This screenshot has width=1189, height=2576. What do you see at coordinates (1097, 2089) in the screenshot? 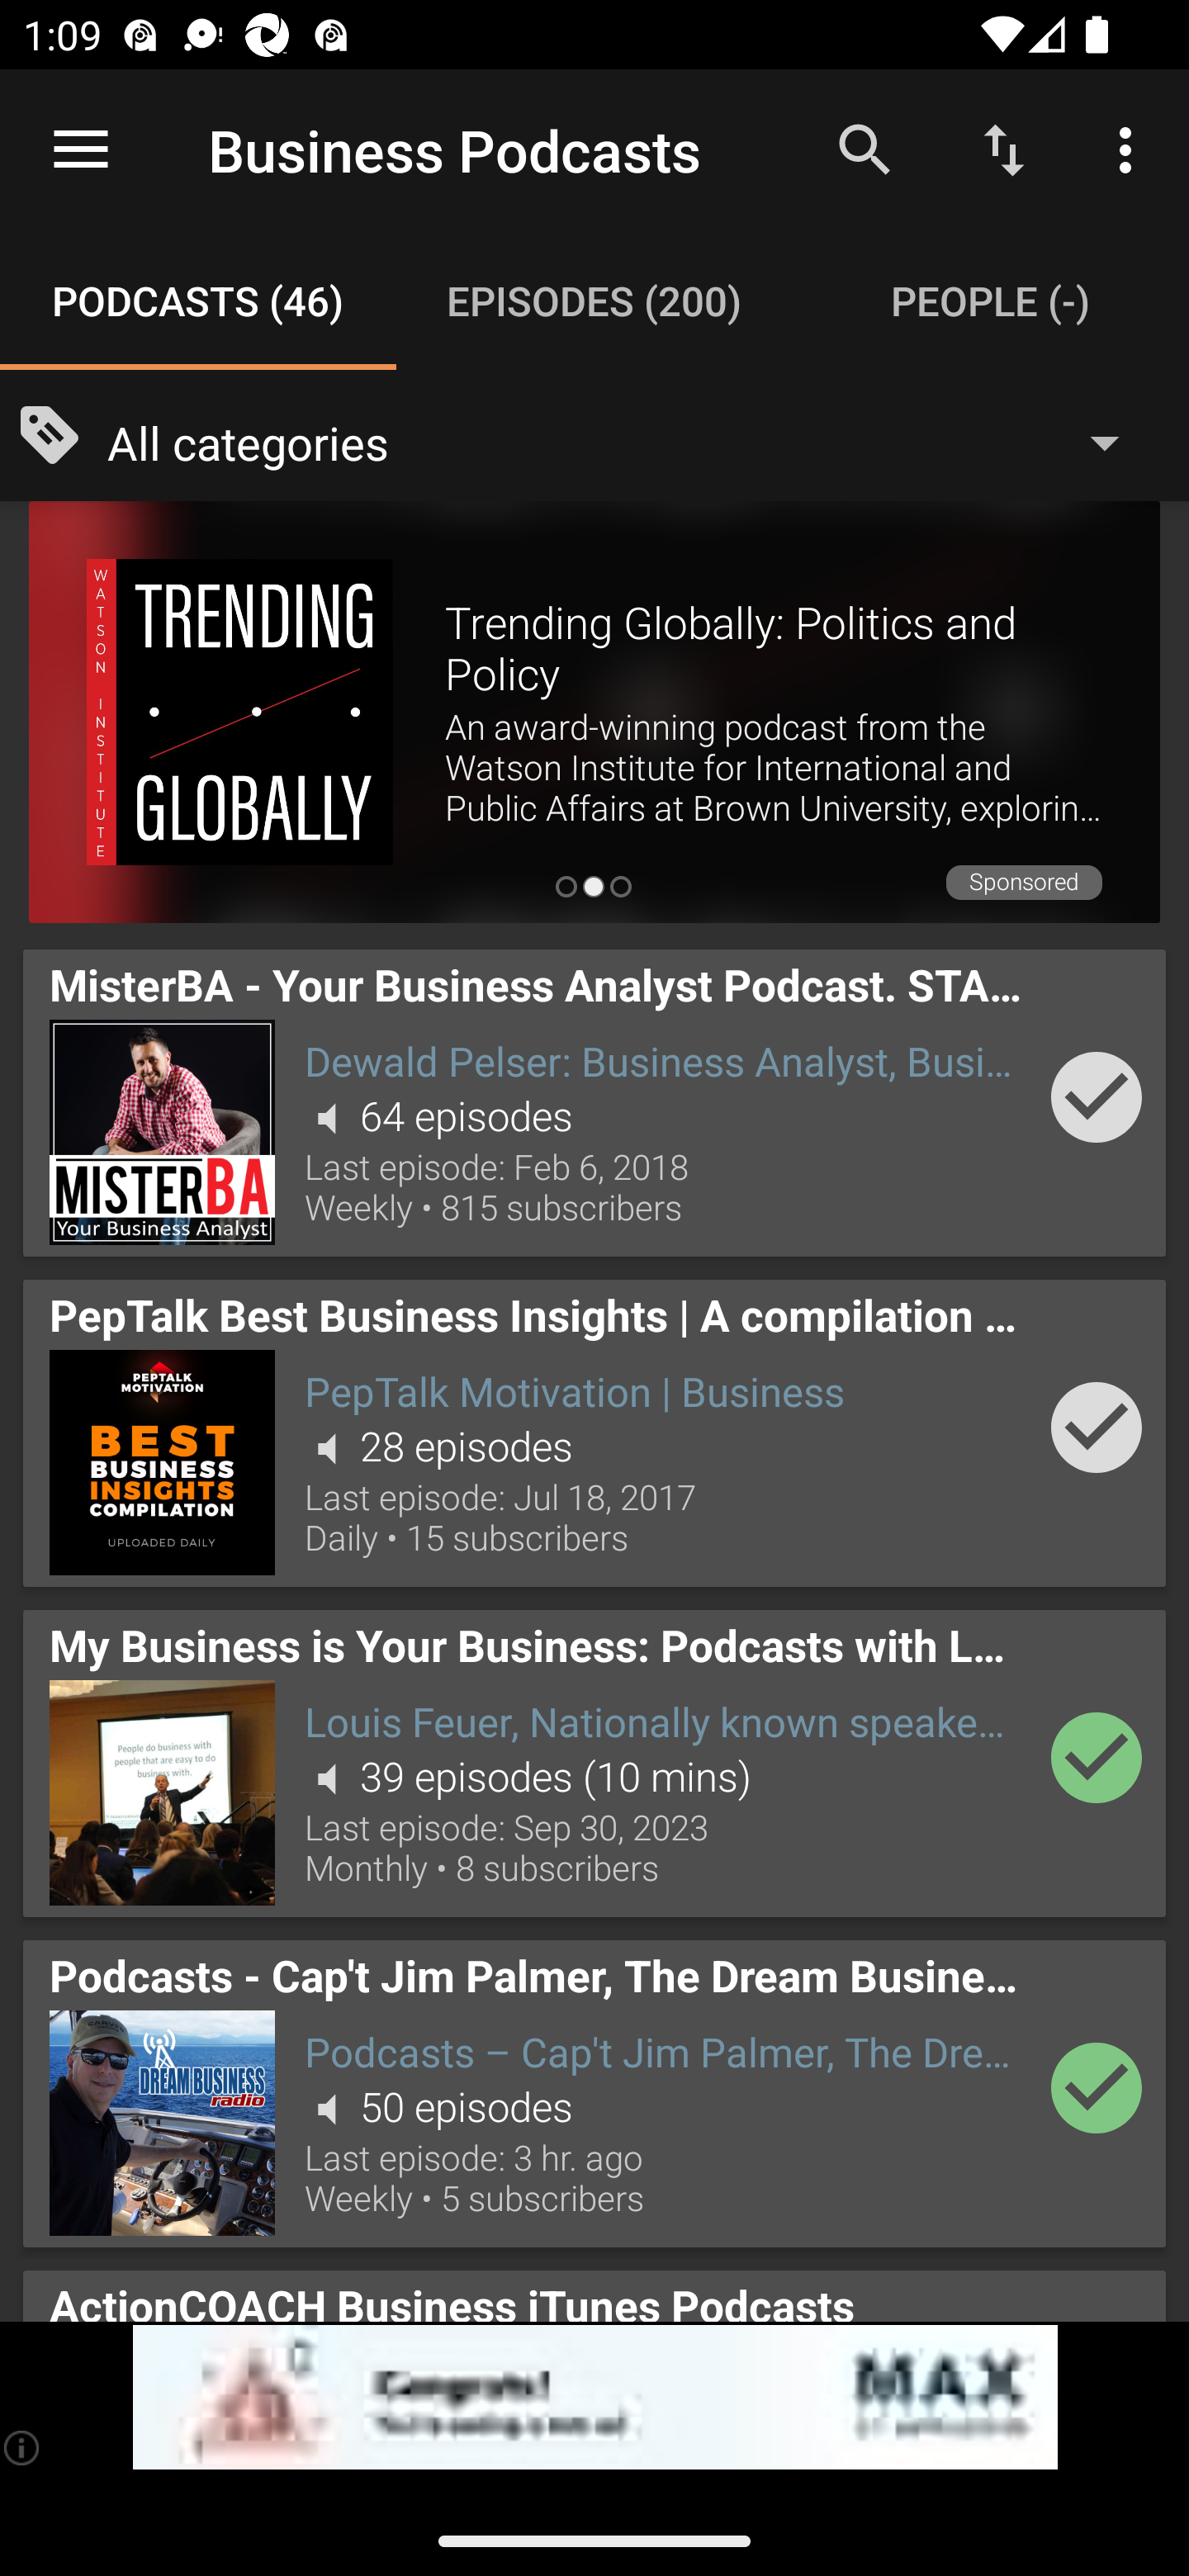
I see `Add` at bounding box center [1097, 2089].